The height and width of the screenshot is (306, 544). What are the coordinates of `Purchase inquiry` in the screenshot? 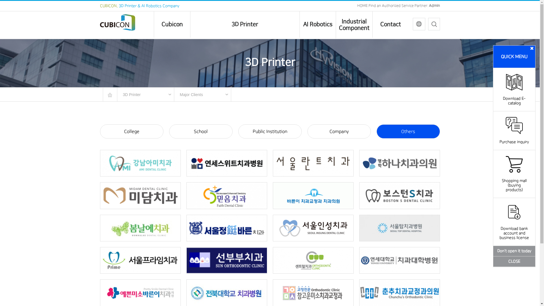 It's located at (514, 137).